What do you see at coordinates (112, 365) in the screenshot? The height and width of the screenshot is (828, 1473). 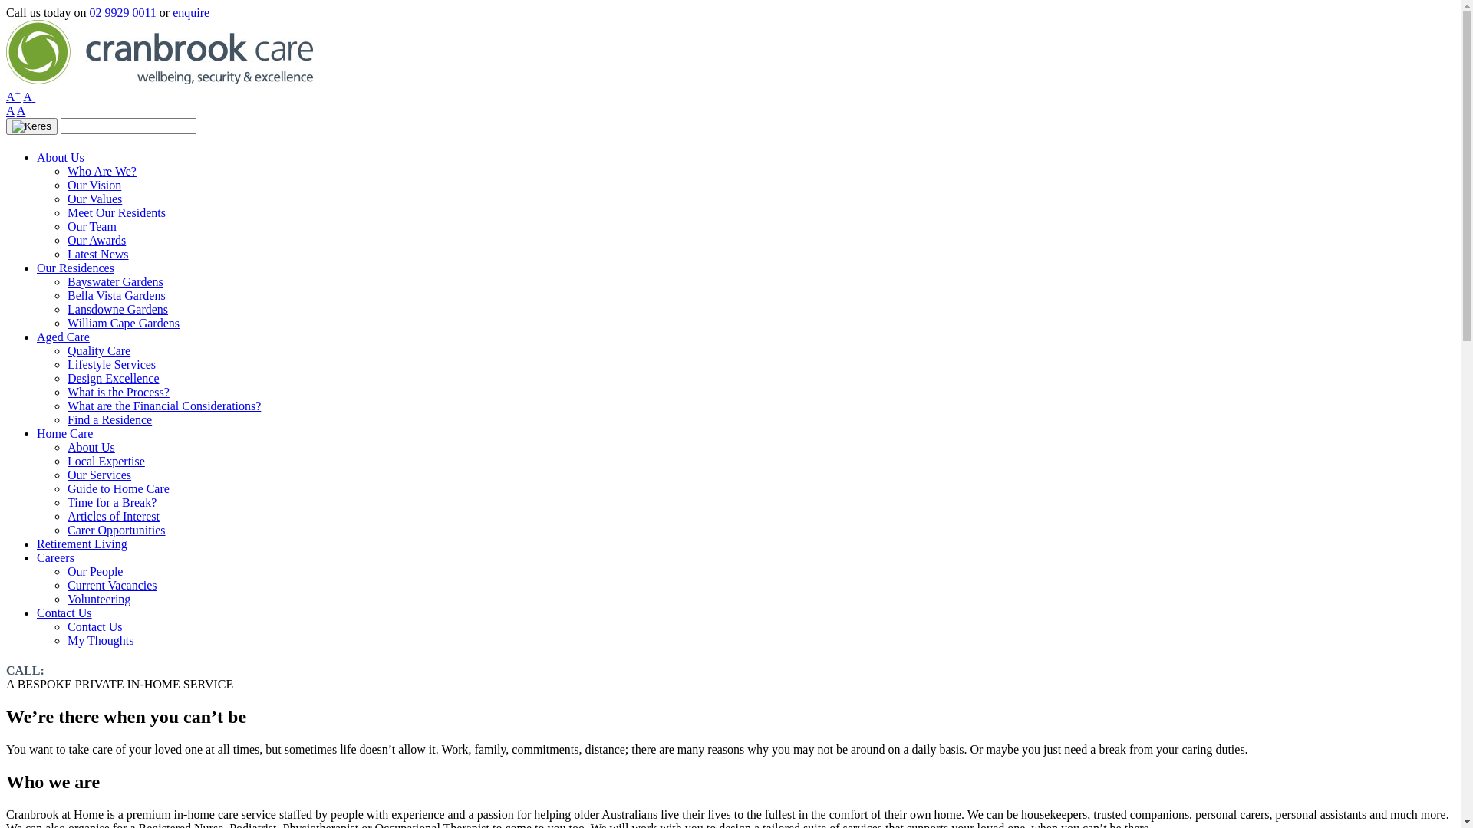 I see `Lifestyle Services` at bounding box center [112, 365].